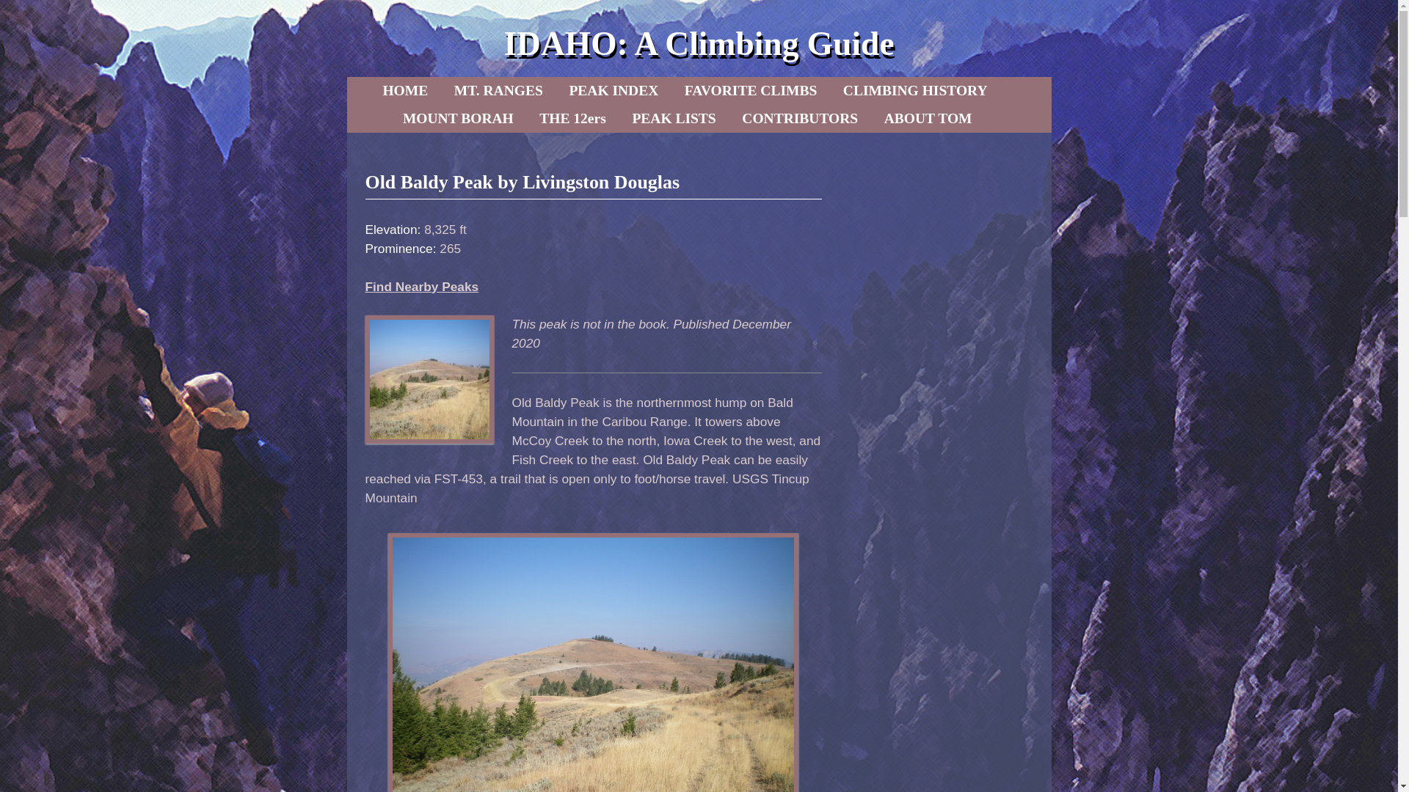 The width and height of the screenshot is (1409, 792). What do you see at coordinates (443, 90) in the screenshot?
I see `Skip to primary content` at bounding box center [443, 90].